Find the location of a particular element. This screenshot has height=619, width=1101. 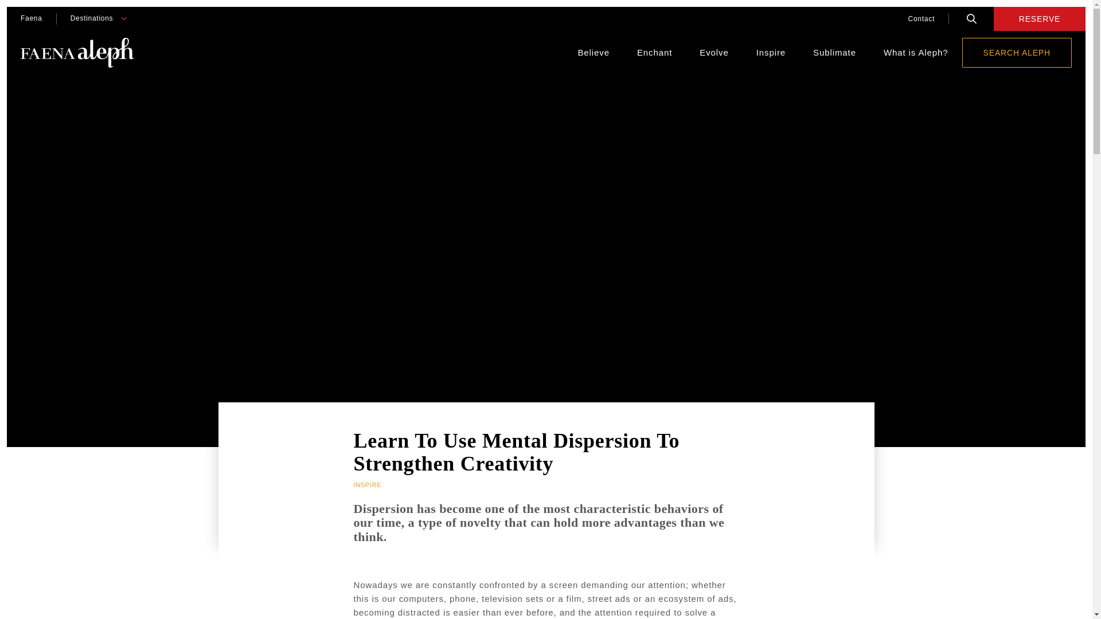

Believe is located at coordinates (593, 53).